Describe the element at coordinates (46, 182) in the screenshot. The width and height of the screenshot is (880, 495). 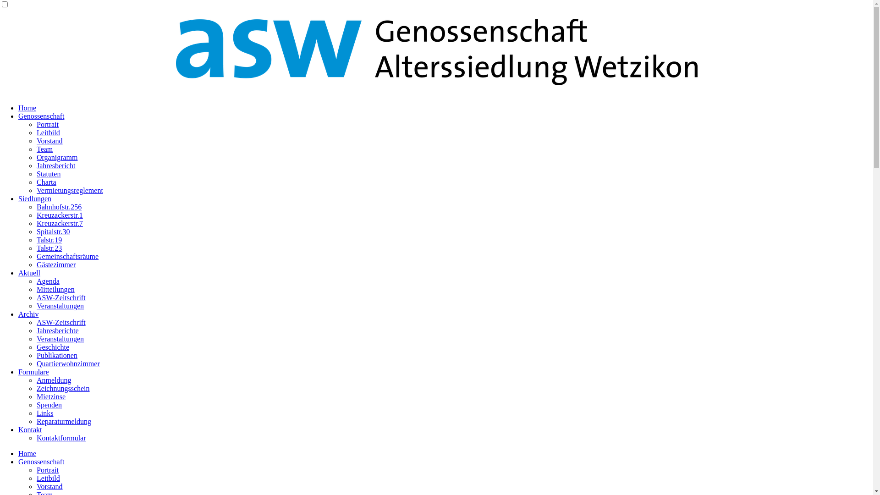
I see `Charta` at that location.